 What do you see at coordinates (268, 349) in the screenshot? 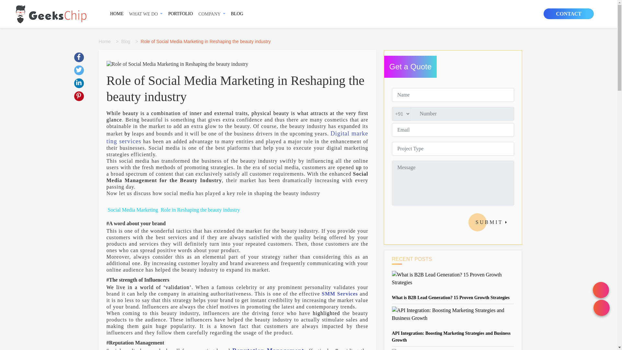
I see `Reputation Management` at bounding box center [268, 349].